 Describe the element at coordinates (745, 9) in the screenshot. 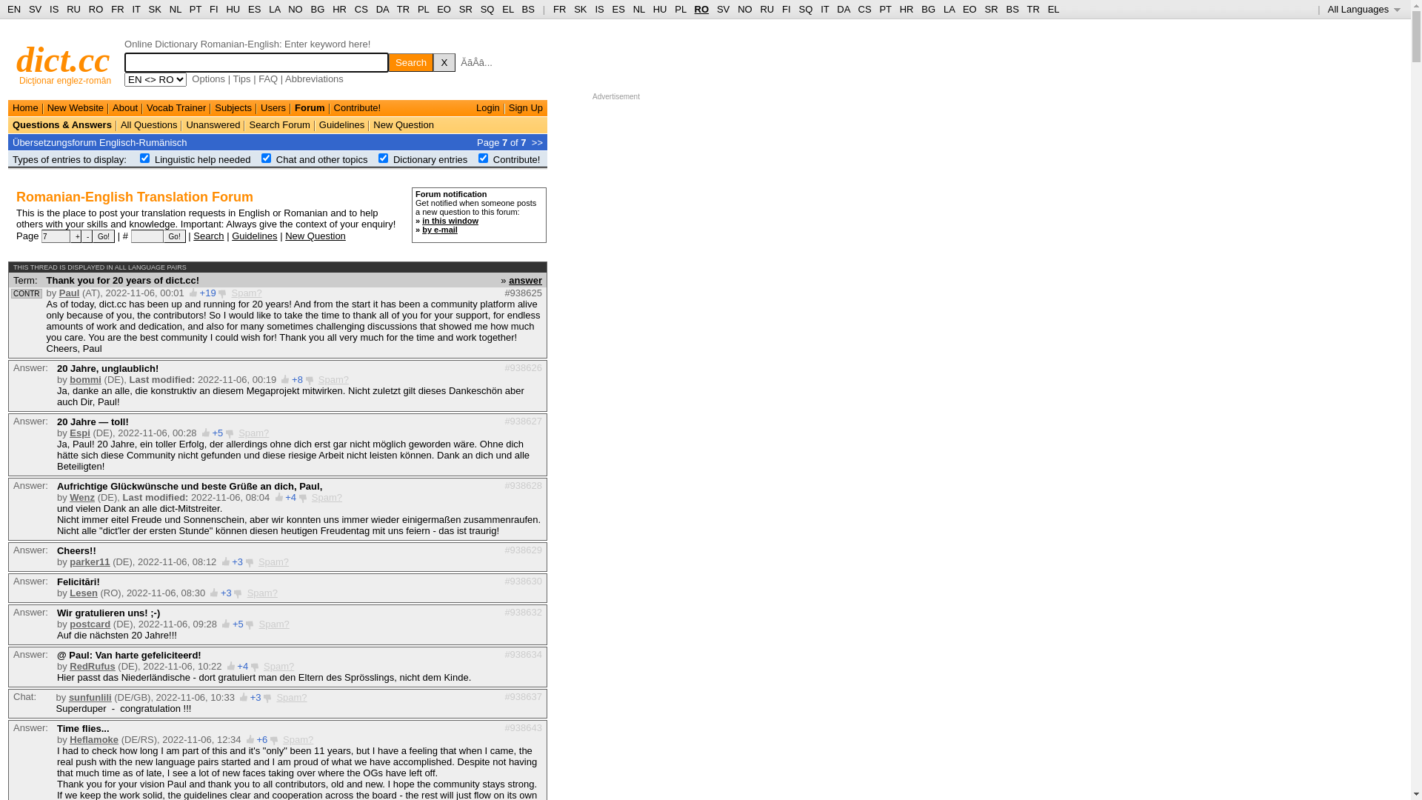

I see `NO` at that location.